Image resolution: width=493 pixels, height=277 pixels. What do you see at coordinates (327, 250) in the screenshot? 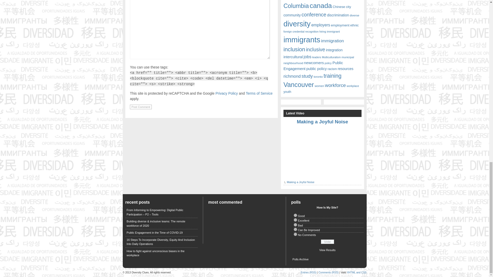
I see `View Results Of This Poll` at bounding box center [327, 250].